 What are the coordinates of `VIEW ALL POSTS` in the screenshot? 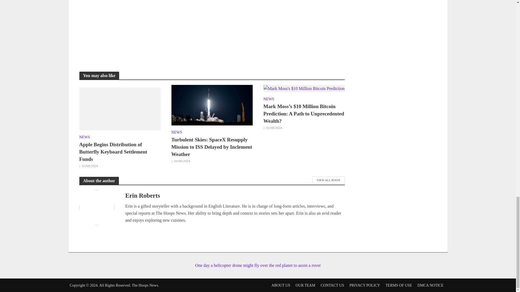 It's located at (328, 180).